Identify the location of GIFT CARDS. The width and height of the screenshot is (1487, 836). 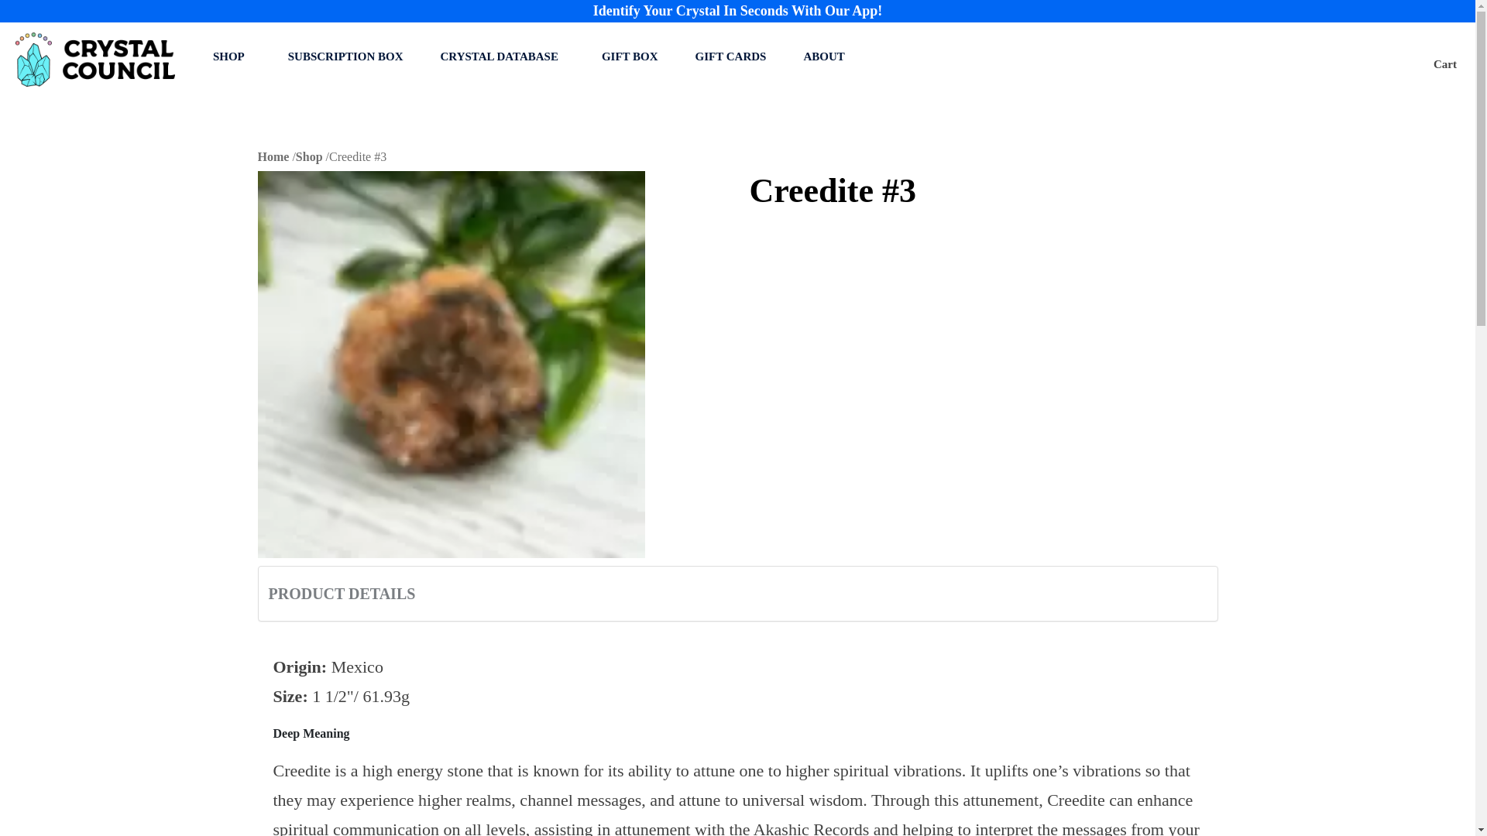
(731, 57).